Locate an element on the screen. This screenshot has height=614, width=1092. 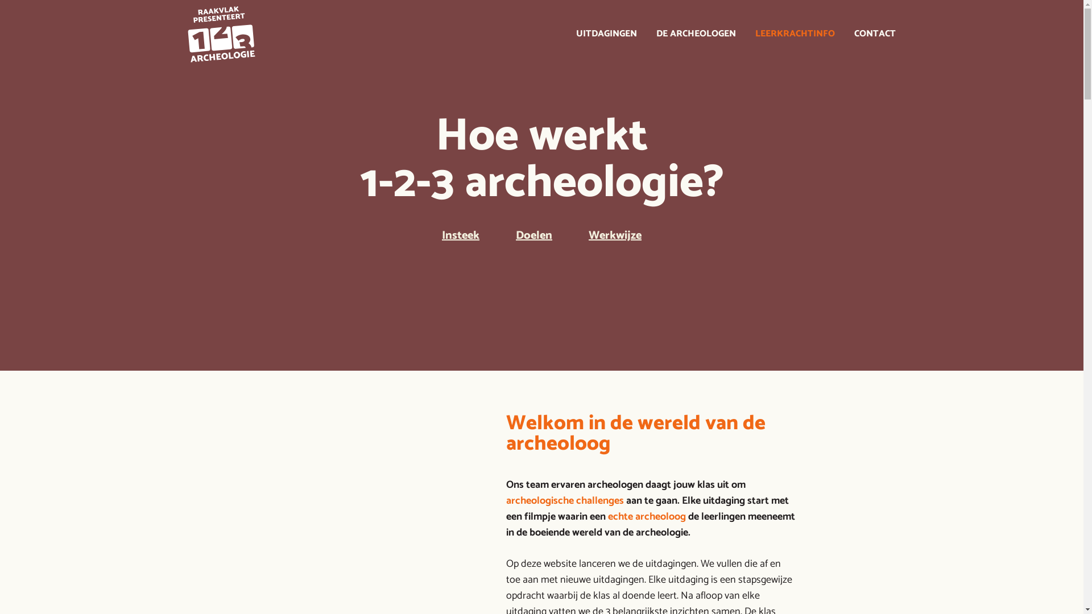
Werkwijze is located at coordinates (615, 235).